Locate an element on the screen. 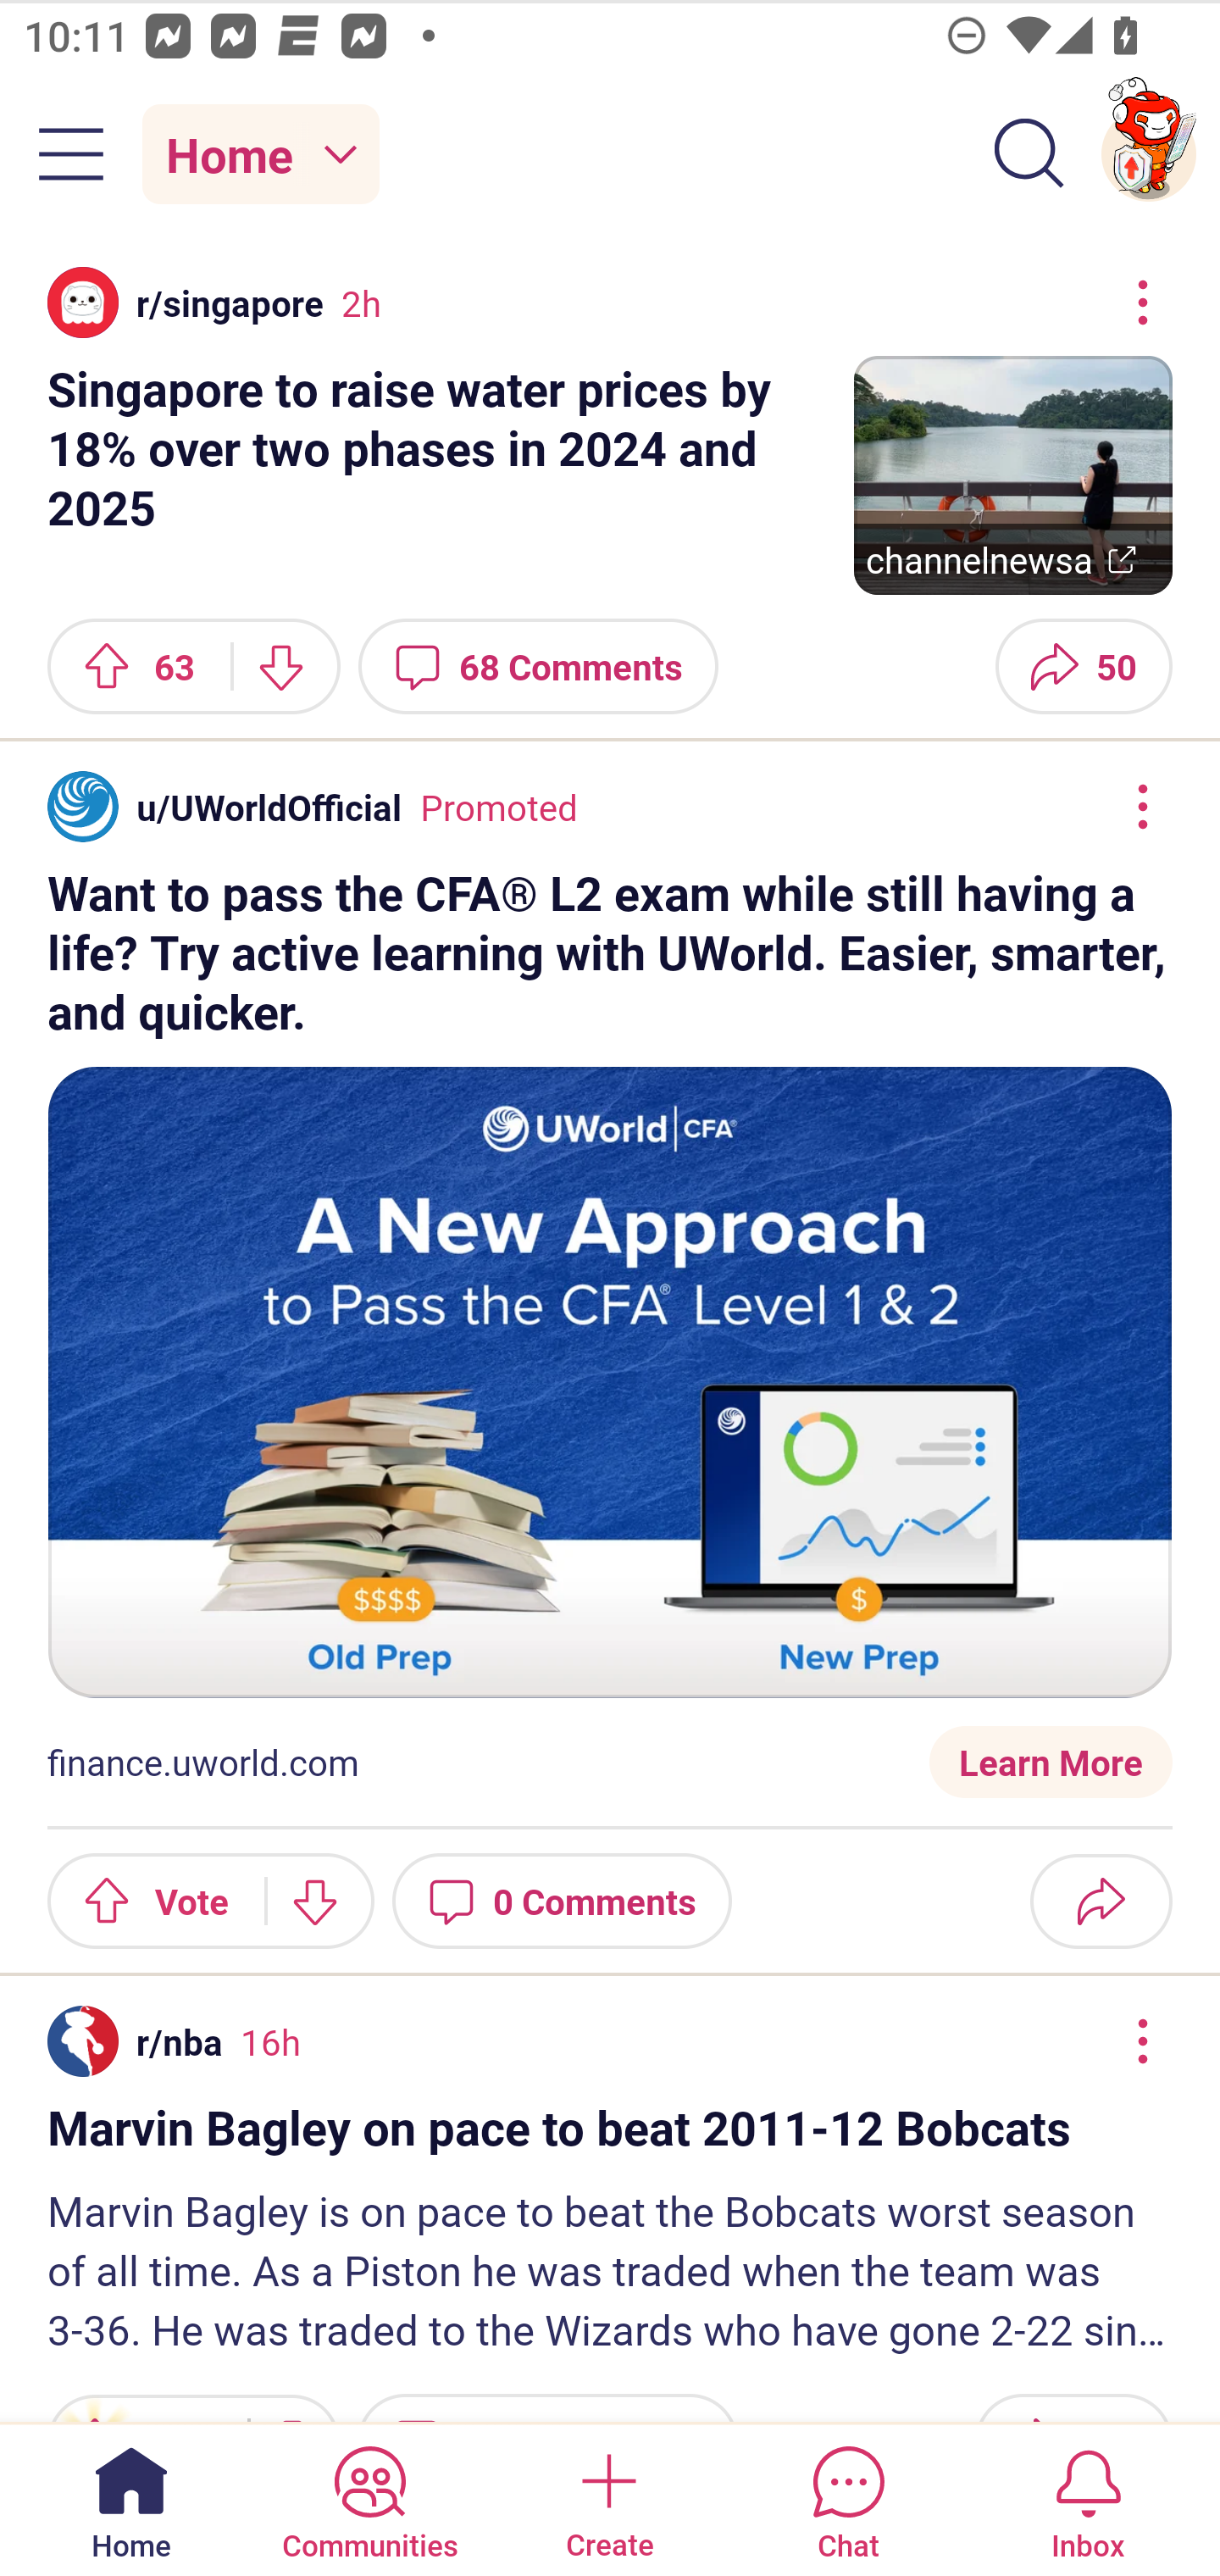 Image resolution: width=1220 pixels, height=2576 pixels. Home is located at coordinates (131, 2498).